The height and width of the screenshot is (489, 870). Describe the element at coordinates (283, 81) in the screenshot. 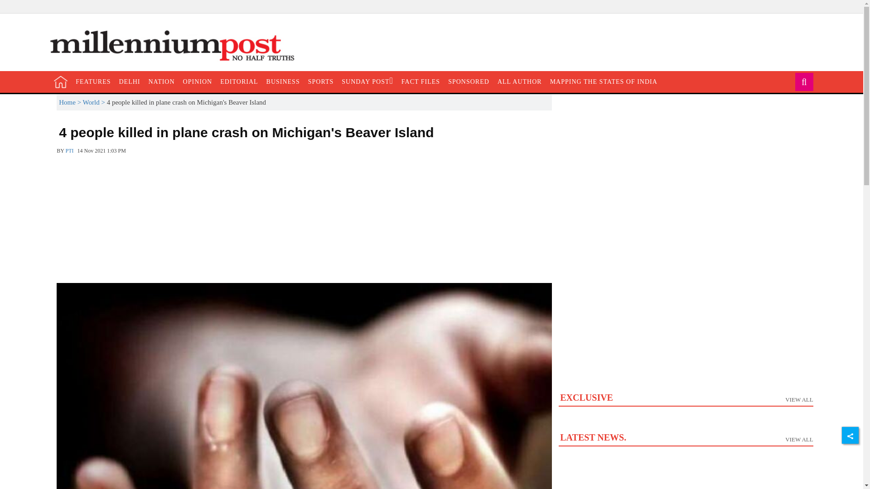

I see `BUSINESS` at that location.